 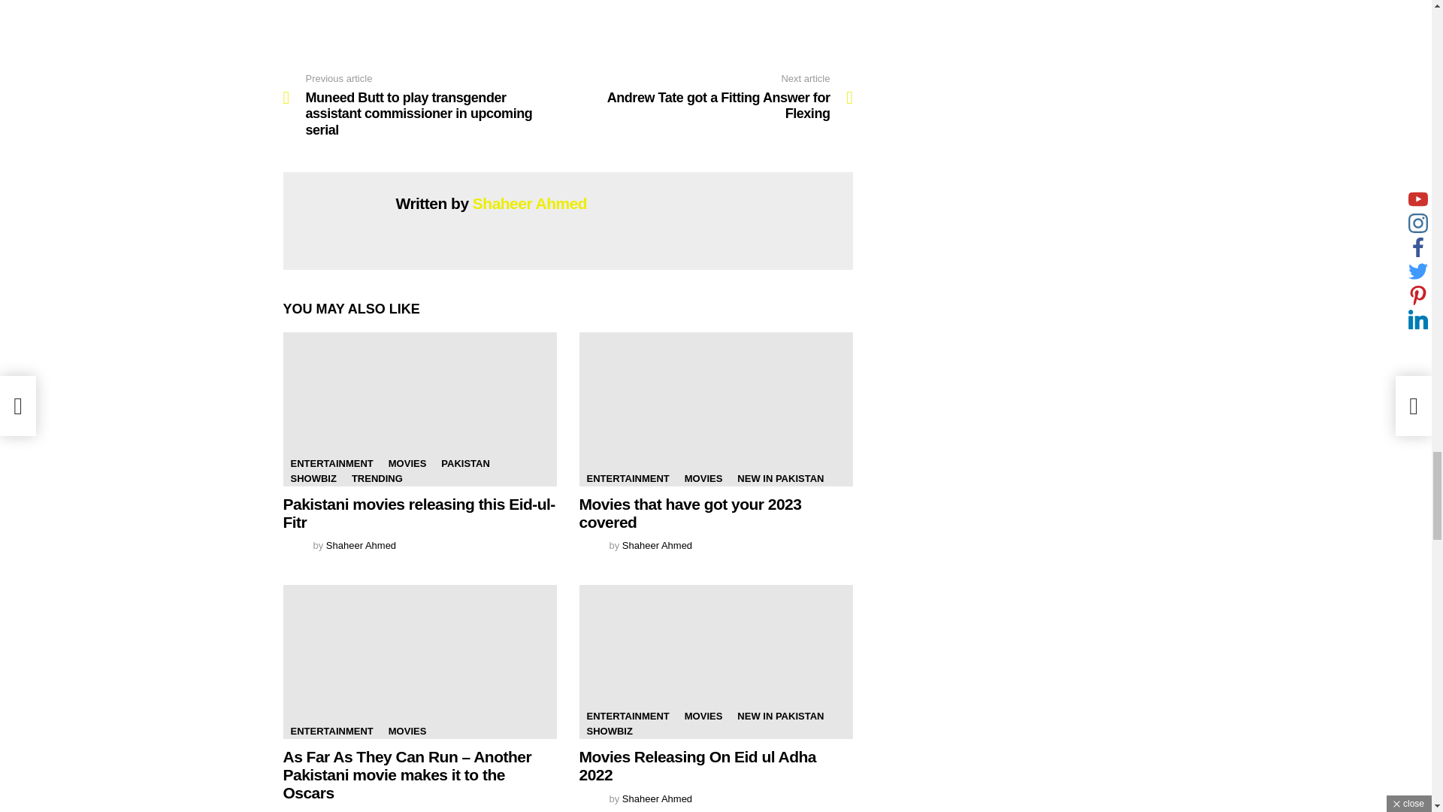 What do you see at coordinates (715, 662) in the screenshot?
I see `Movies Releasing On Eid ul Adha 2022` at bounding box center [715, 662].